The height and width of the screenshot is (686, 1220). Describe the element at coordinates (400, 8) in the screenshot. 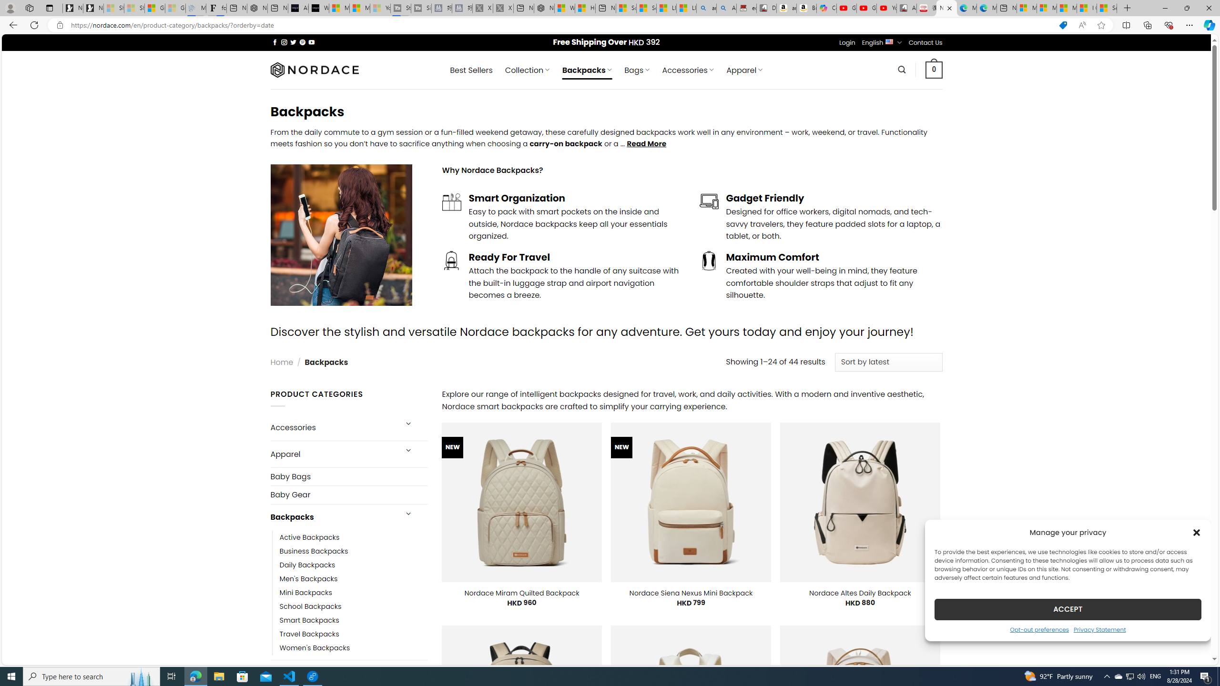

I see `Streaming Coverage | T3 - Sleeping` at that location.